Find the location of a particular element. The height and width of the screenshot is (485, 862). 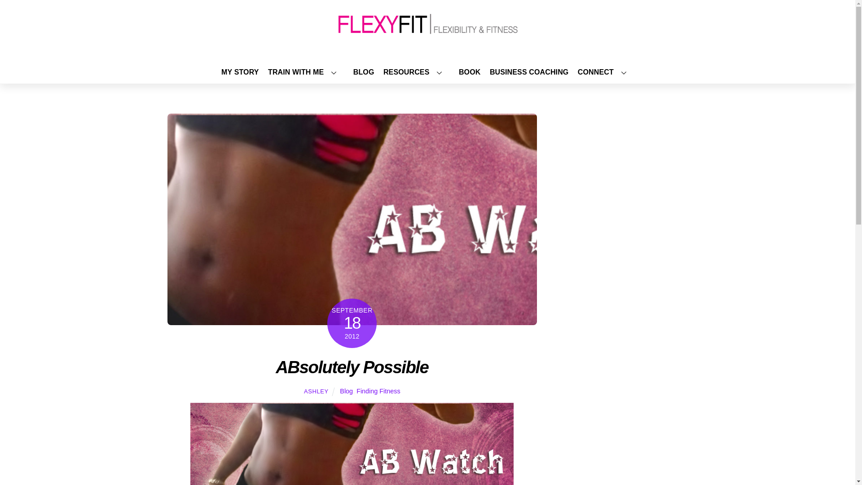

BUSINESS COACHING is located at coordinates (529, 72).